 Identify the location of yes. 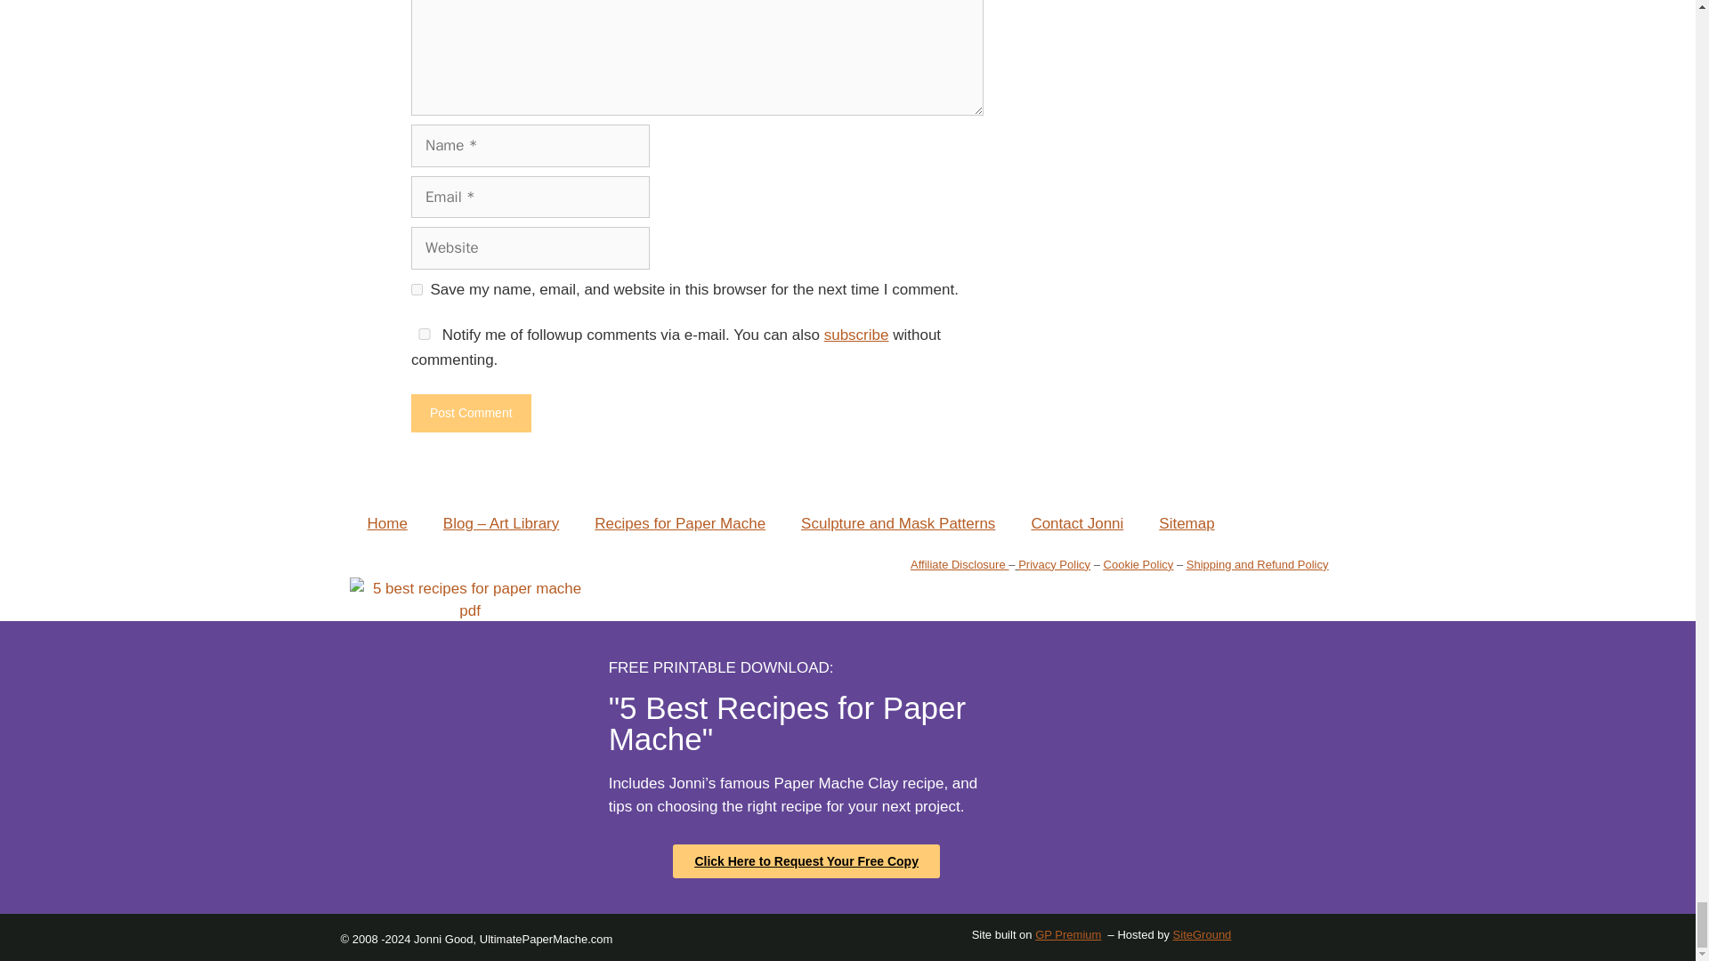
(424, 335).